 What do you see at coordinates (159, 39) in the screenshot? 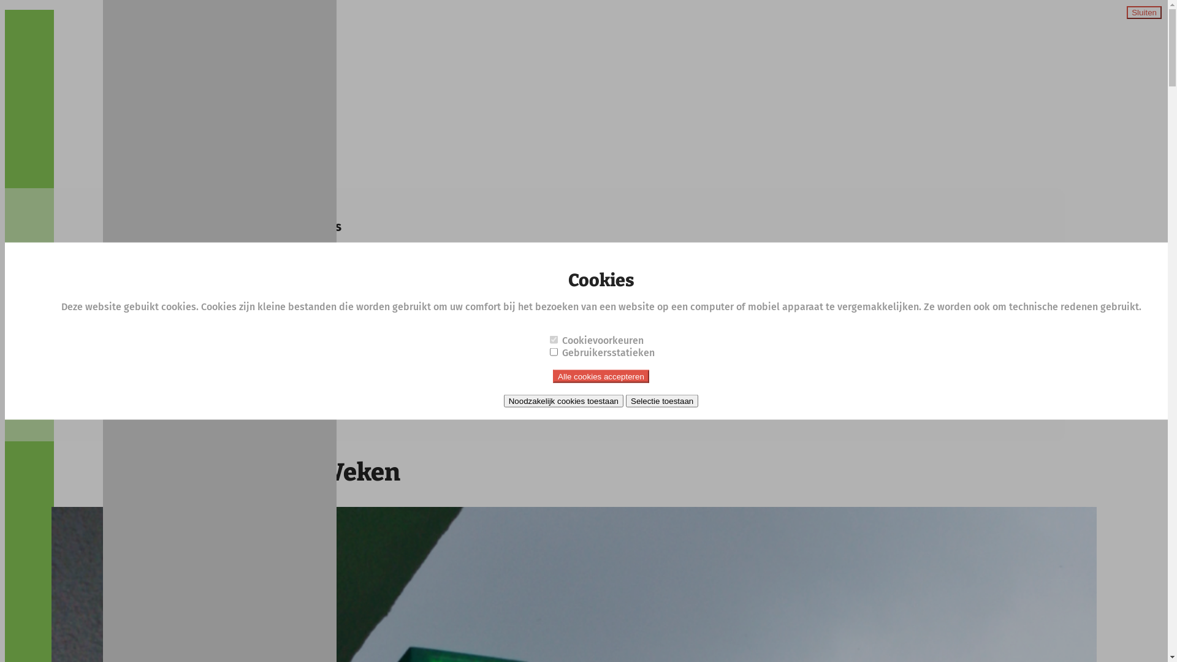
I see `Contact` at bounding box center [159, 39].